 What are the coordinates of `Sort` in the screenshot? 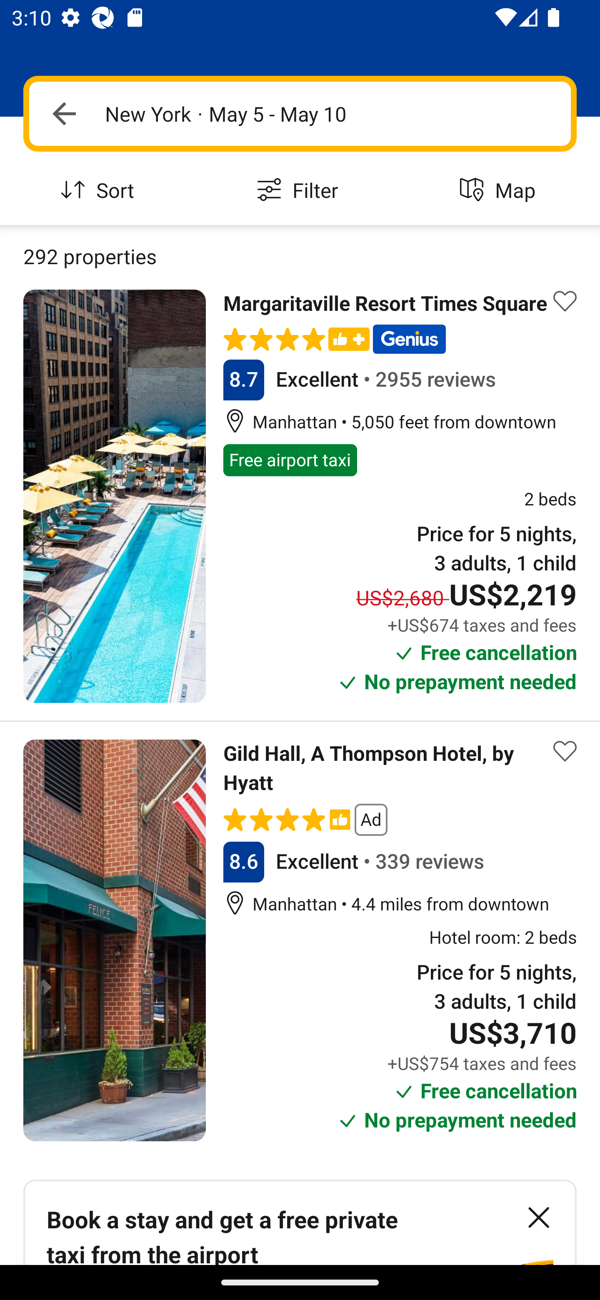 It's located at (100, 191).